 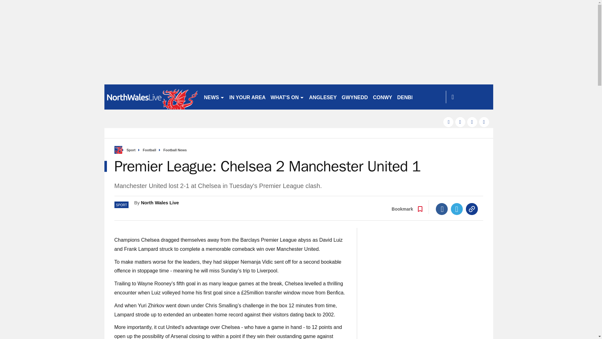 I want to click on instagram, so click(x=484, y=122).